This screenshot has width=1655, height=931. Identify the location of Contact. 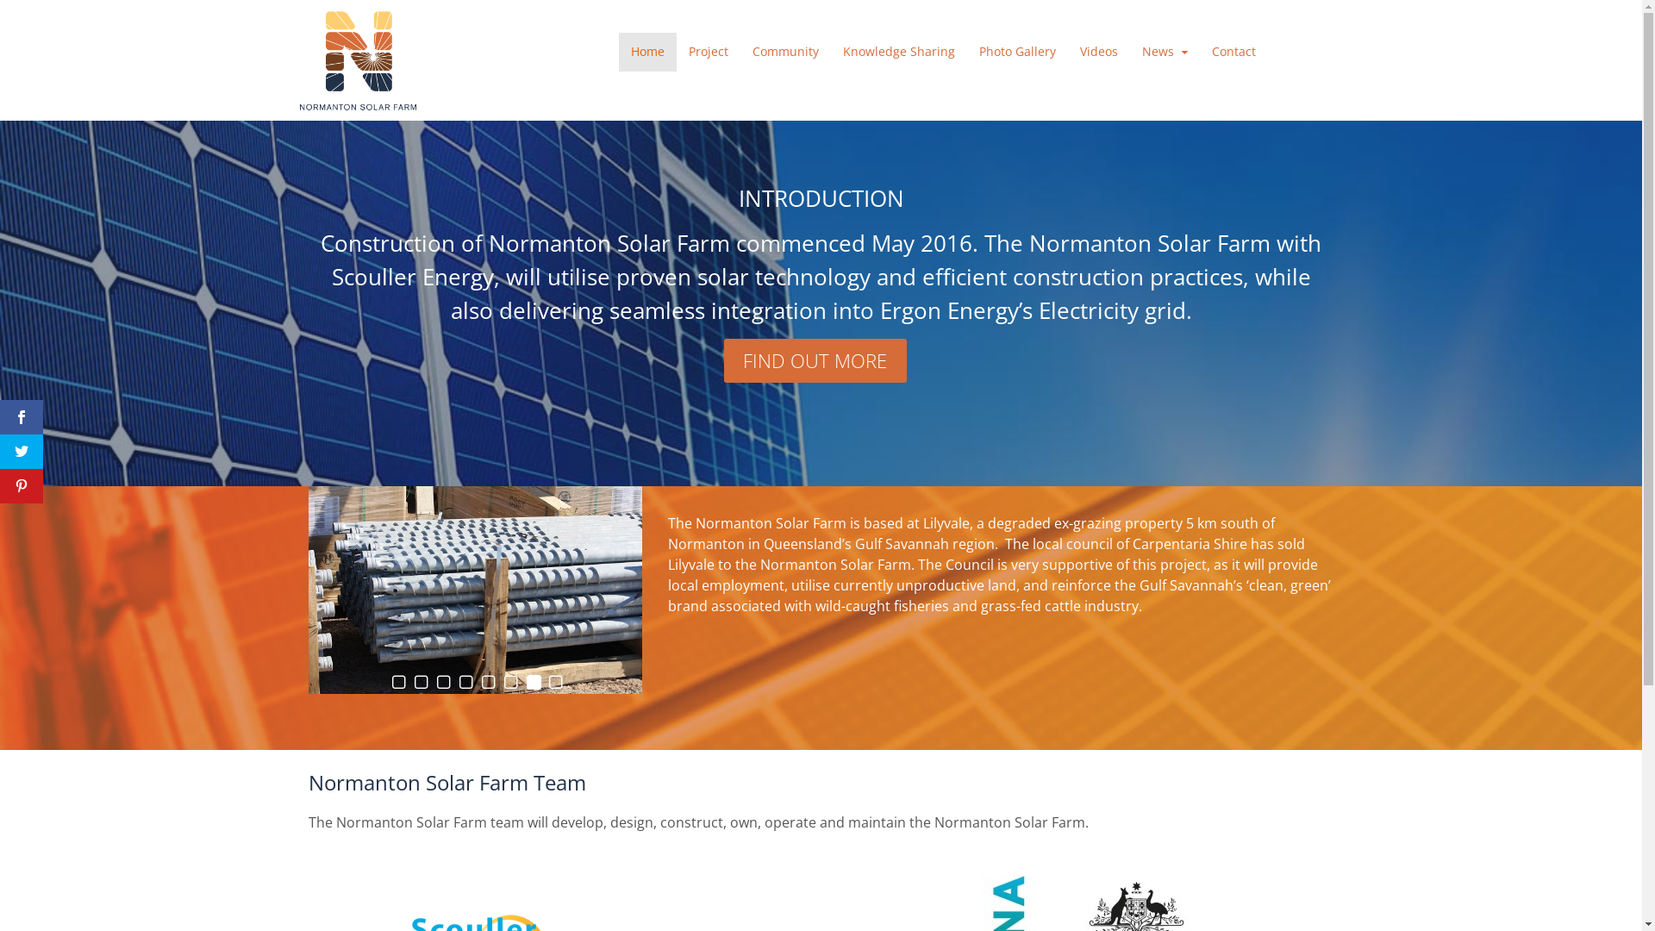
(1234, 52).